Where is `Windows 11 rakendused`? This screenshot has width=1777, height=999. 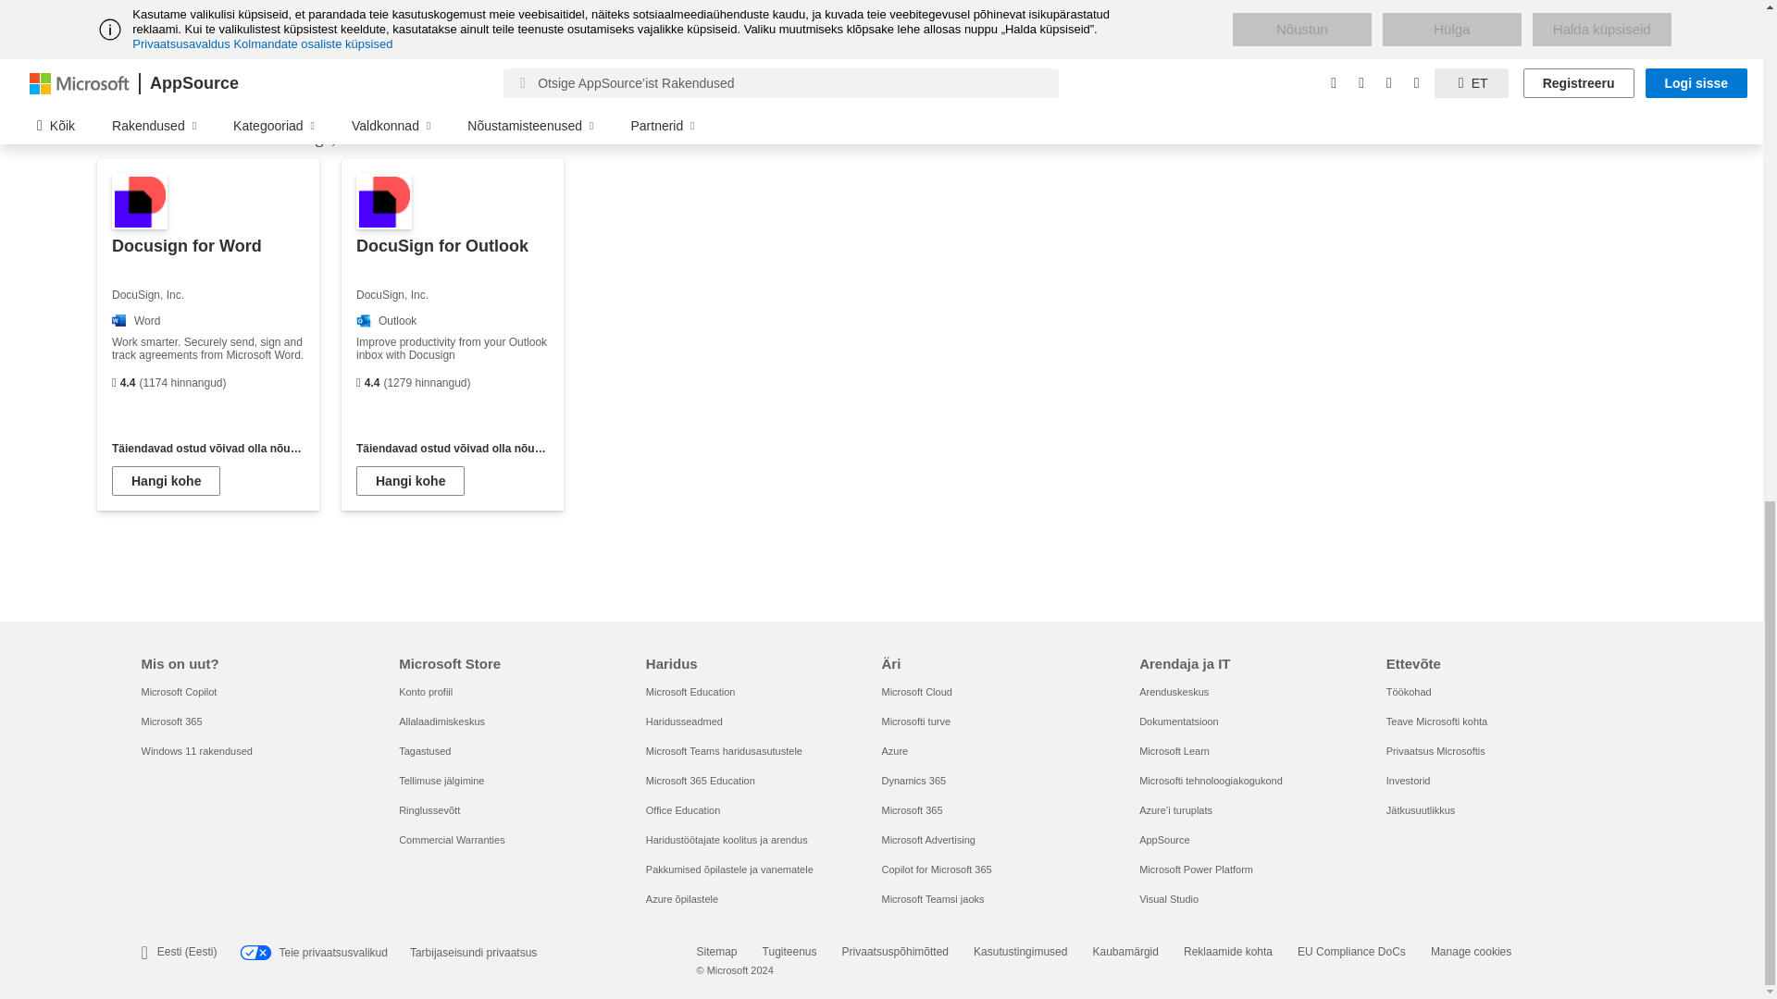 Windows 11 rakendused is located at coordinates (196, 750).